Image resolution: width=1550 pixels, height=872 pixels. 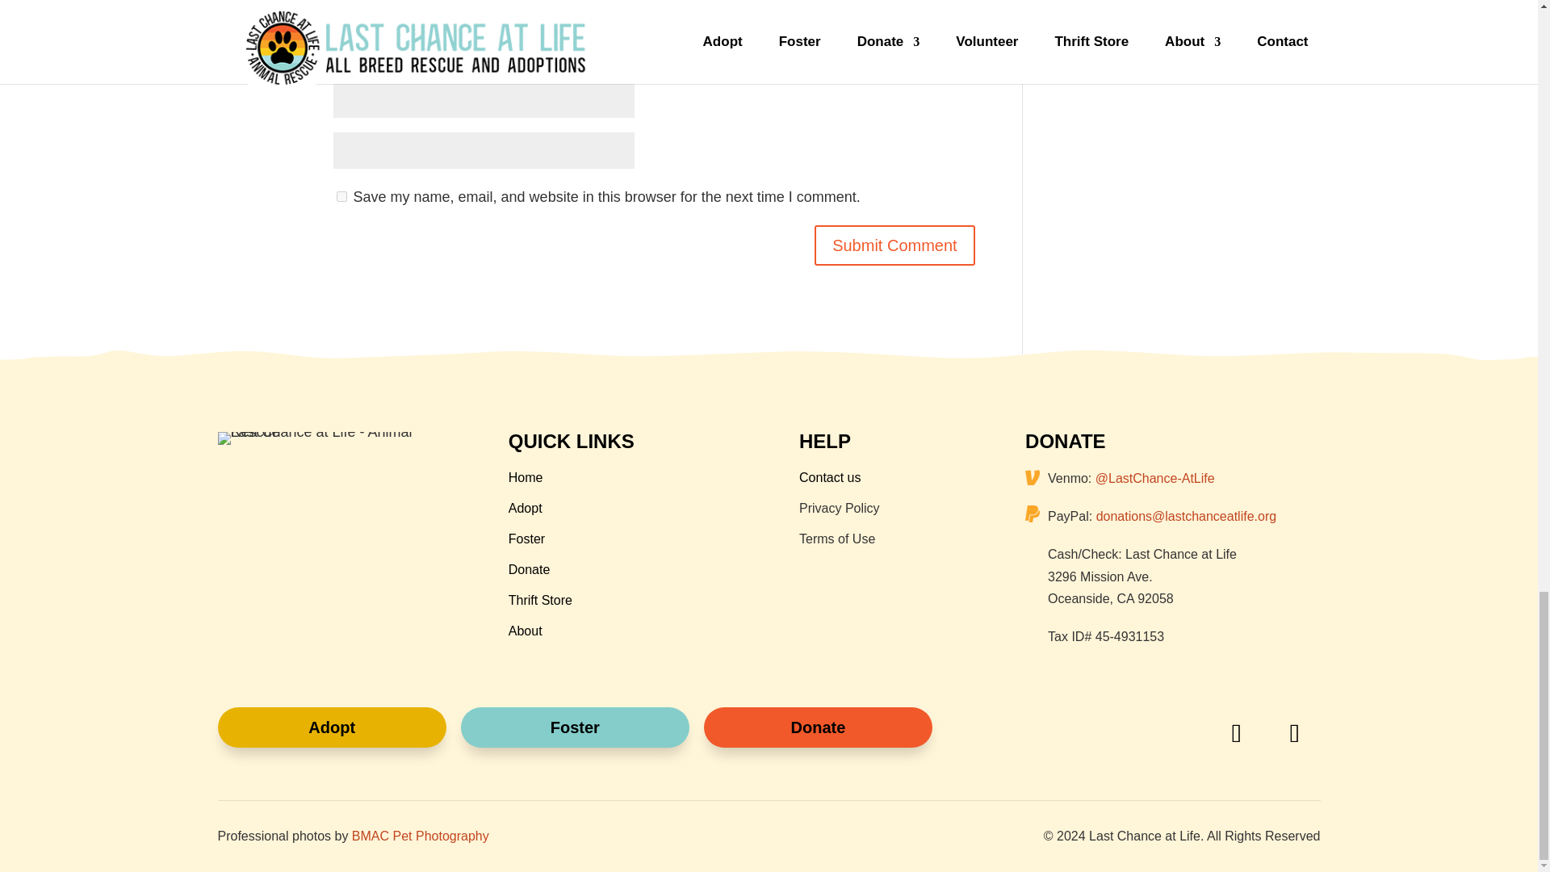 I want to click on yes, so click(x=341, y=195).